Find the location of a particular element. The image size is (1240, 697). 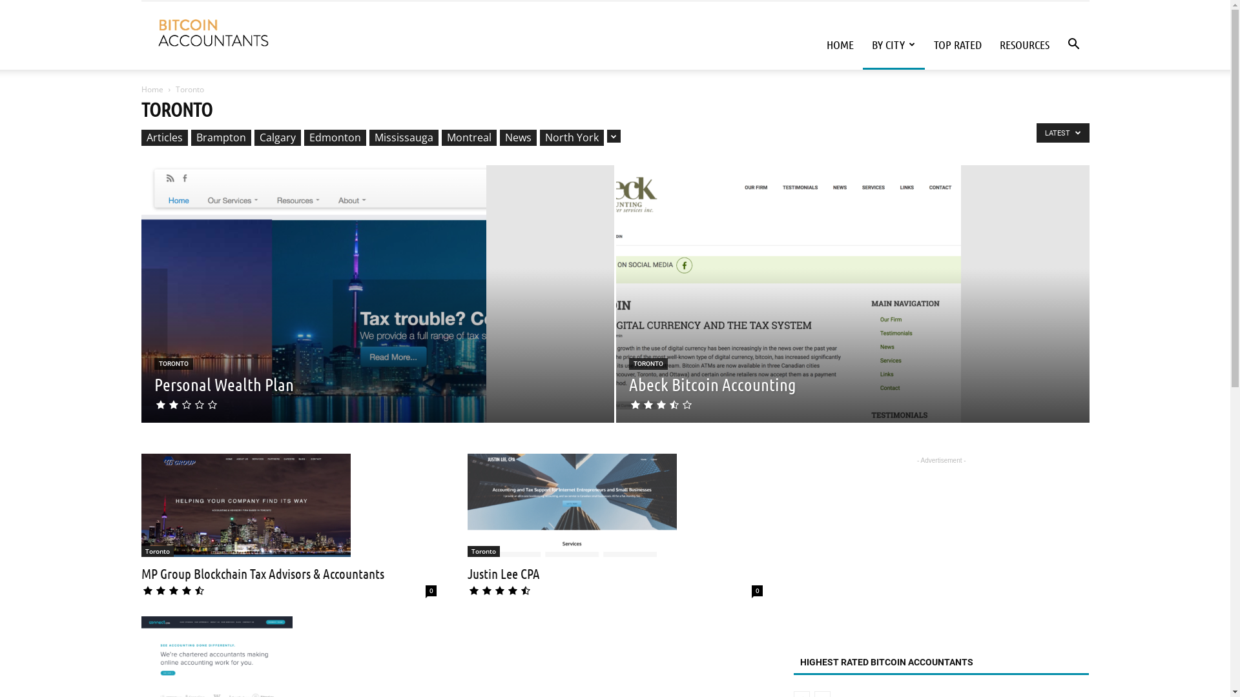

RESOURCES is located at coordinates (1024, 45).